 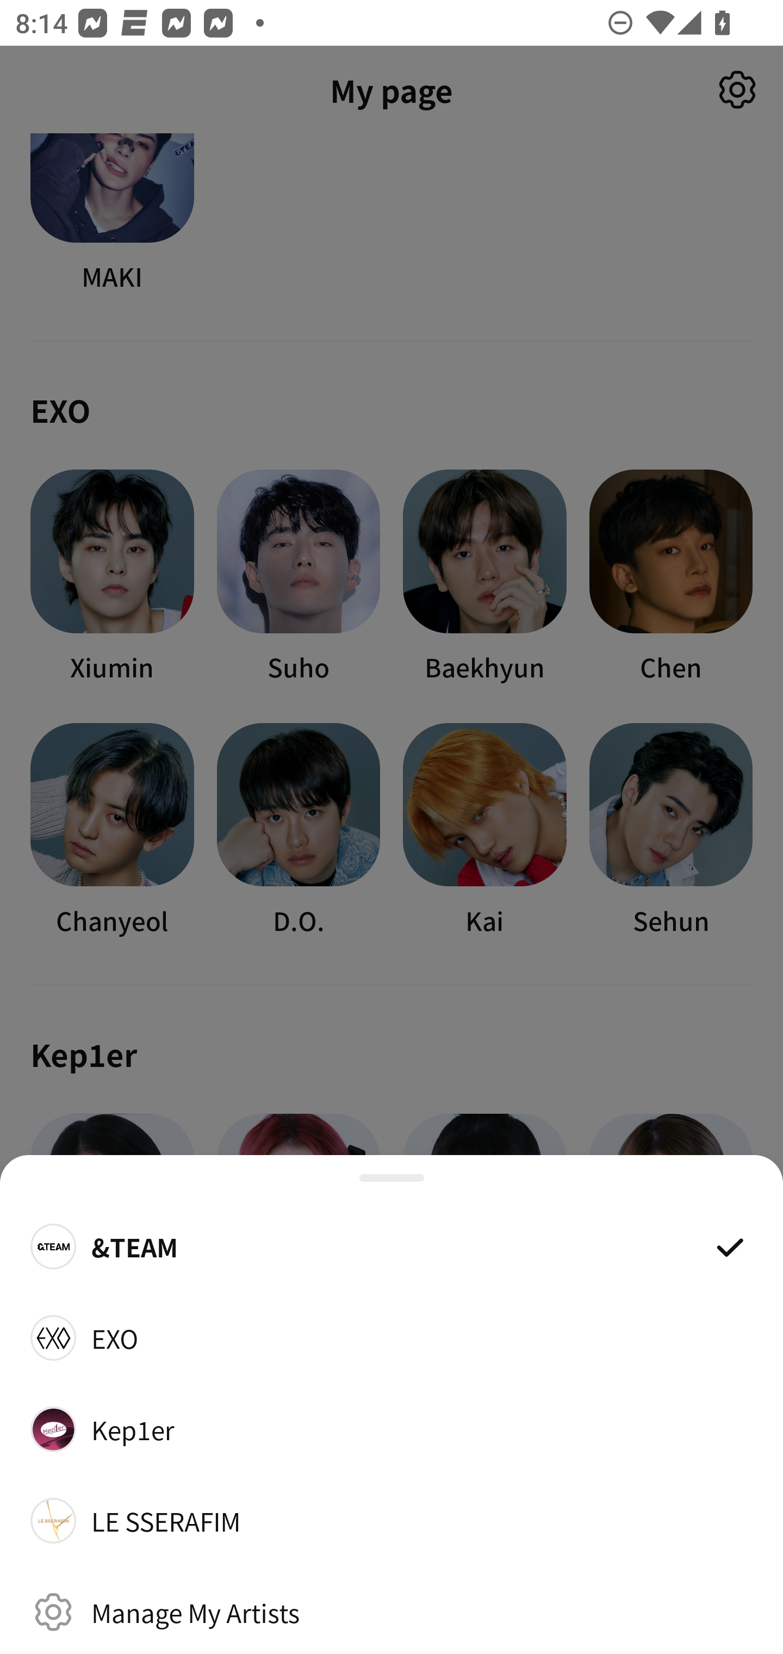 I want to click on EXO, so click(x=391, y=1337).